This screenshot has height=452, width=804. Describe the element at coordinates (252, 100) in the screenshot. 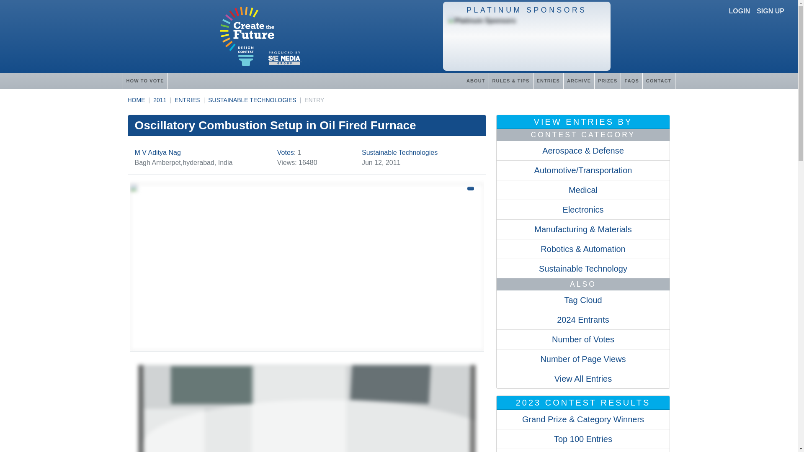

I see `SUSTAINABLE TECHNOLOGIES` at that location.